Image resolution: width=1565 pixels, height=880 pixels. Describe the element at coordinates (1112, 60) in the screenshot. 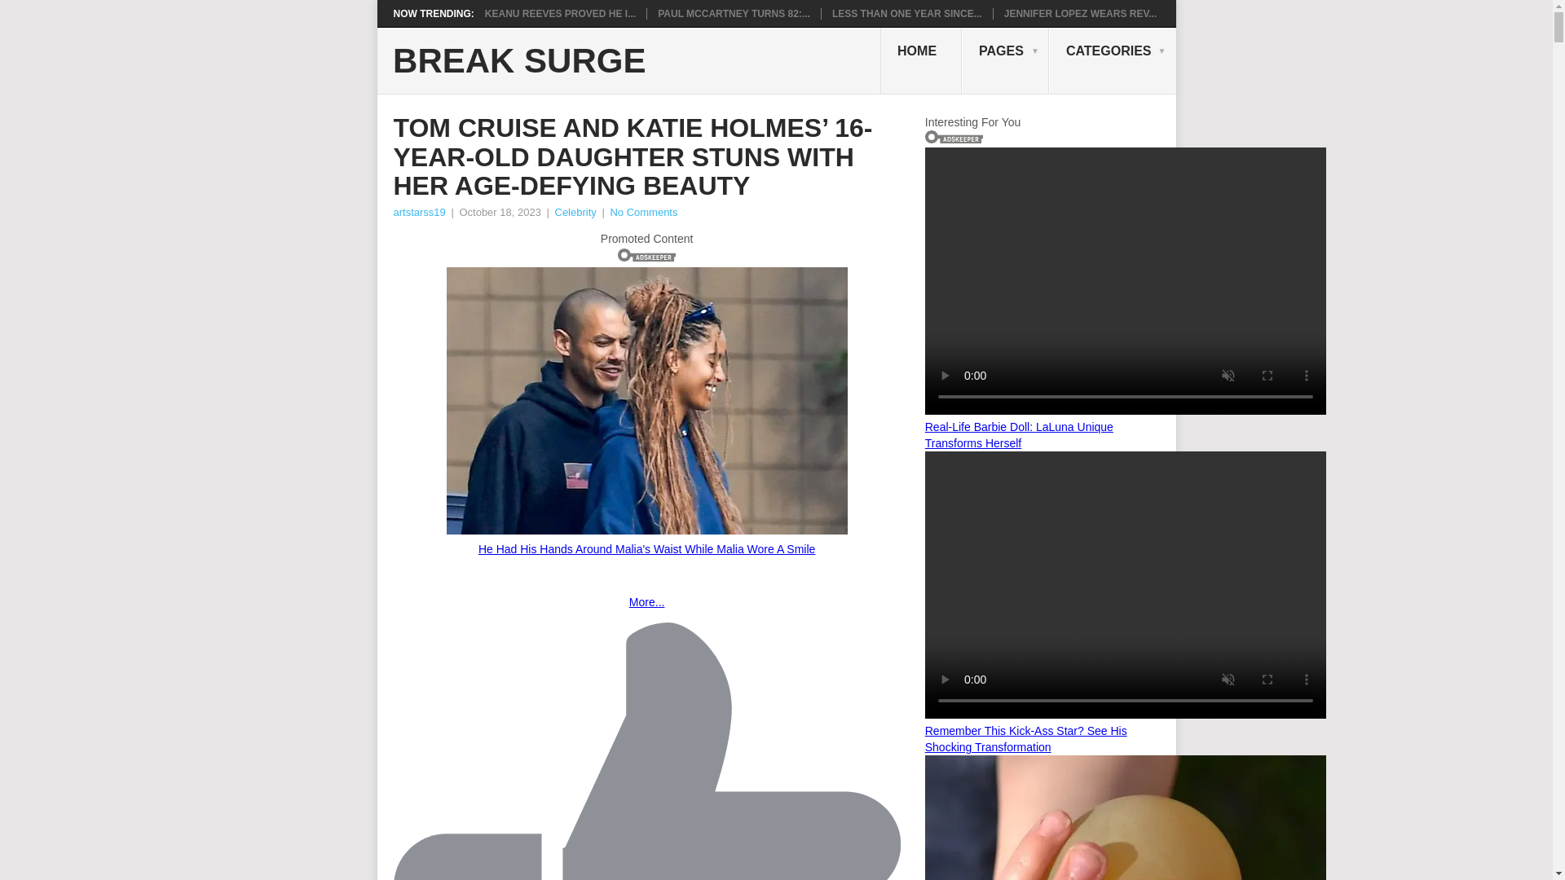

I see `CATEGORIES` at that location.